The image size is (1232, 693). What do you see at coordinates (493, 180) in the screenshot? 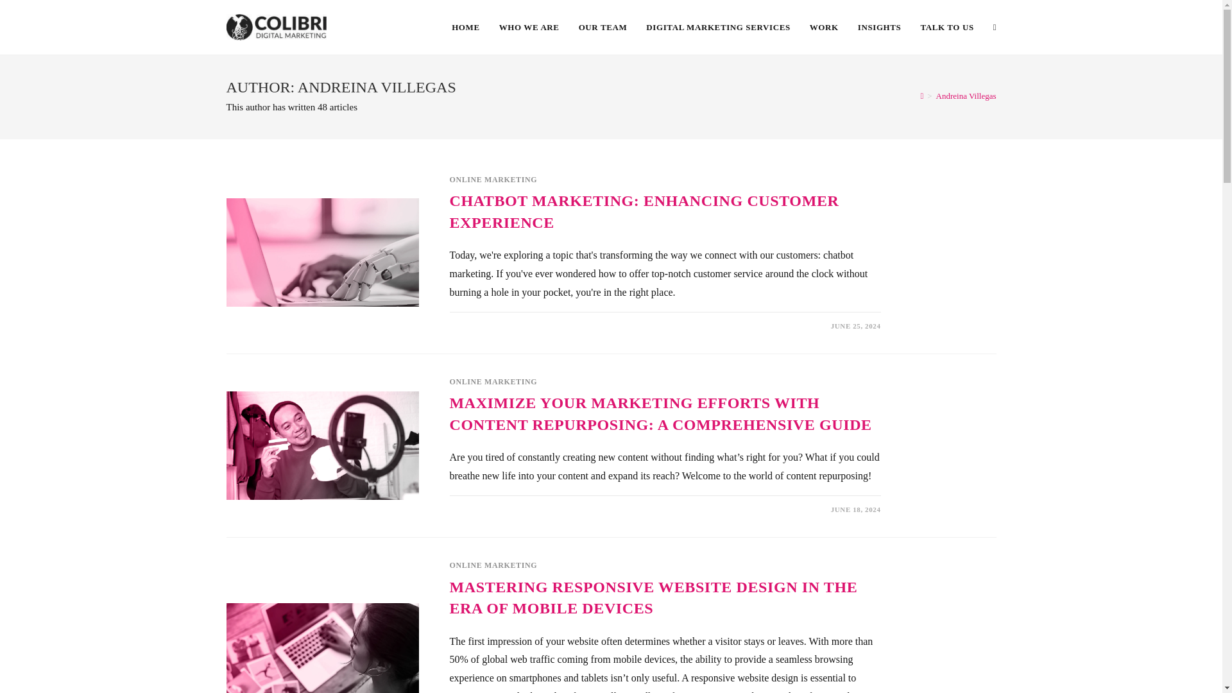
I see `ONLINE MARKETING` at bounding box center [493, 180].